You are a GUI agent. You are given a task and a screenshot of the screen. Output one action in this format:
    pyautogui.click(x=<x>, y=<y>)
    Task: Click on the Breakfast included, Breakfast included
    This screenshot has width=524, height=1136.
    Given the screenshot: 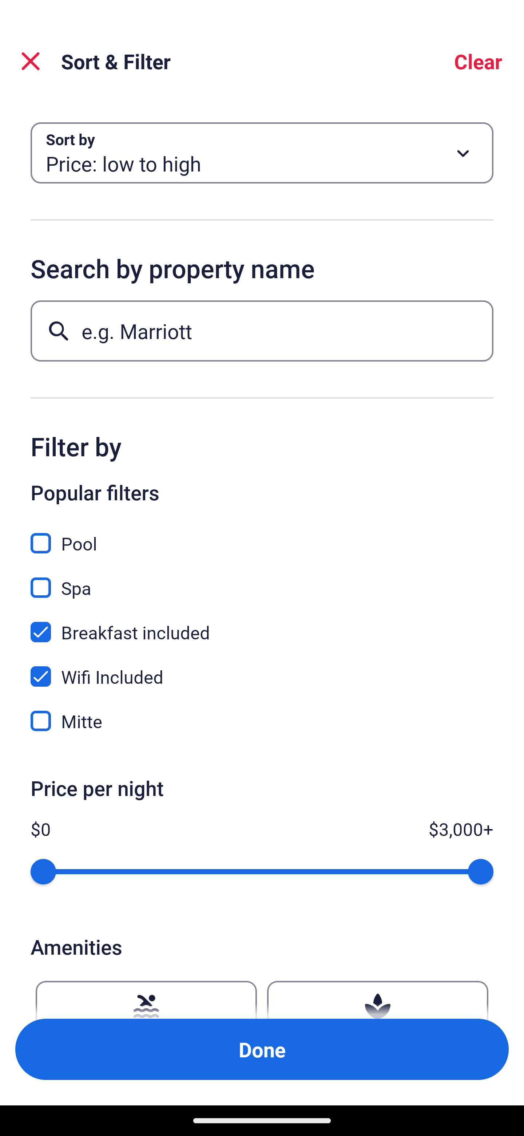 What is the action you would take?
    pyautogui.click(x=262, y=624)
    